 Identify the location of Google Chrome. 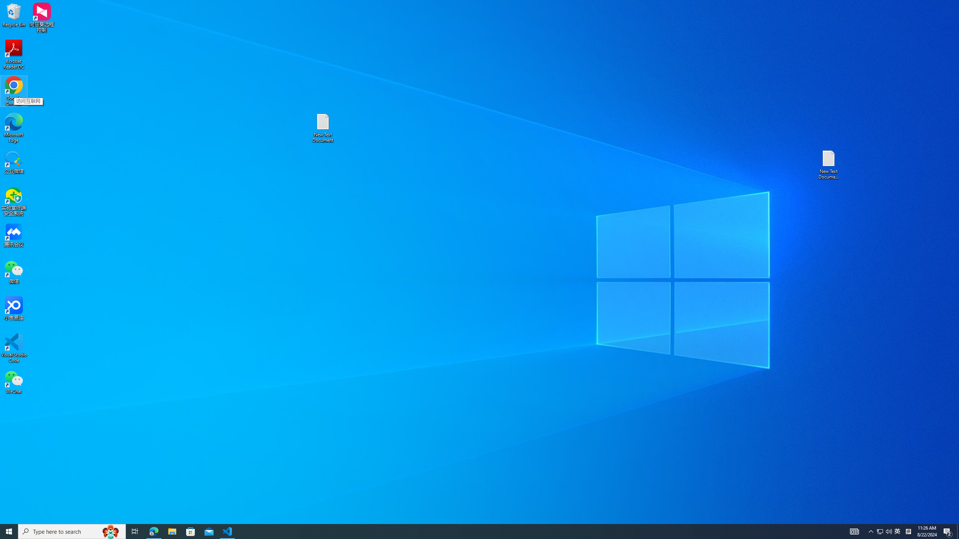
(908, 532).